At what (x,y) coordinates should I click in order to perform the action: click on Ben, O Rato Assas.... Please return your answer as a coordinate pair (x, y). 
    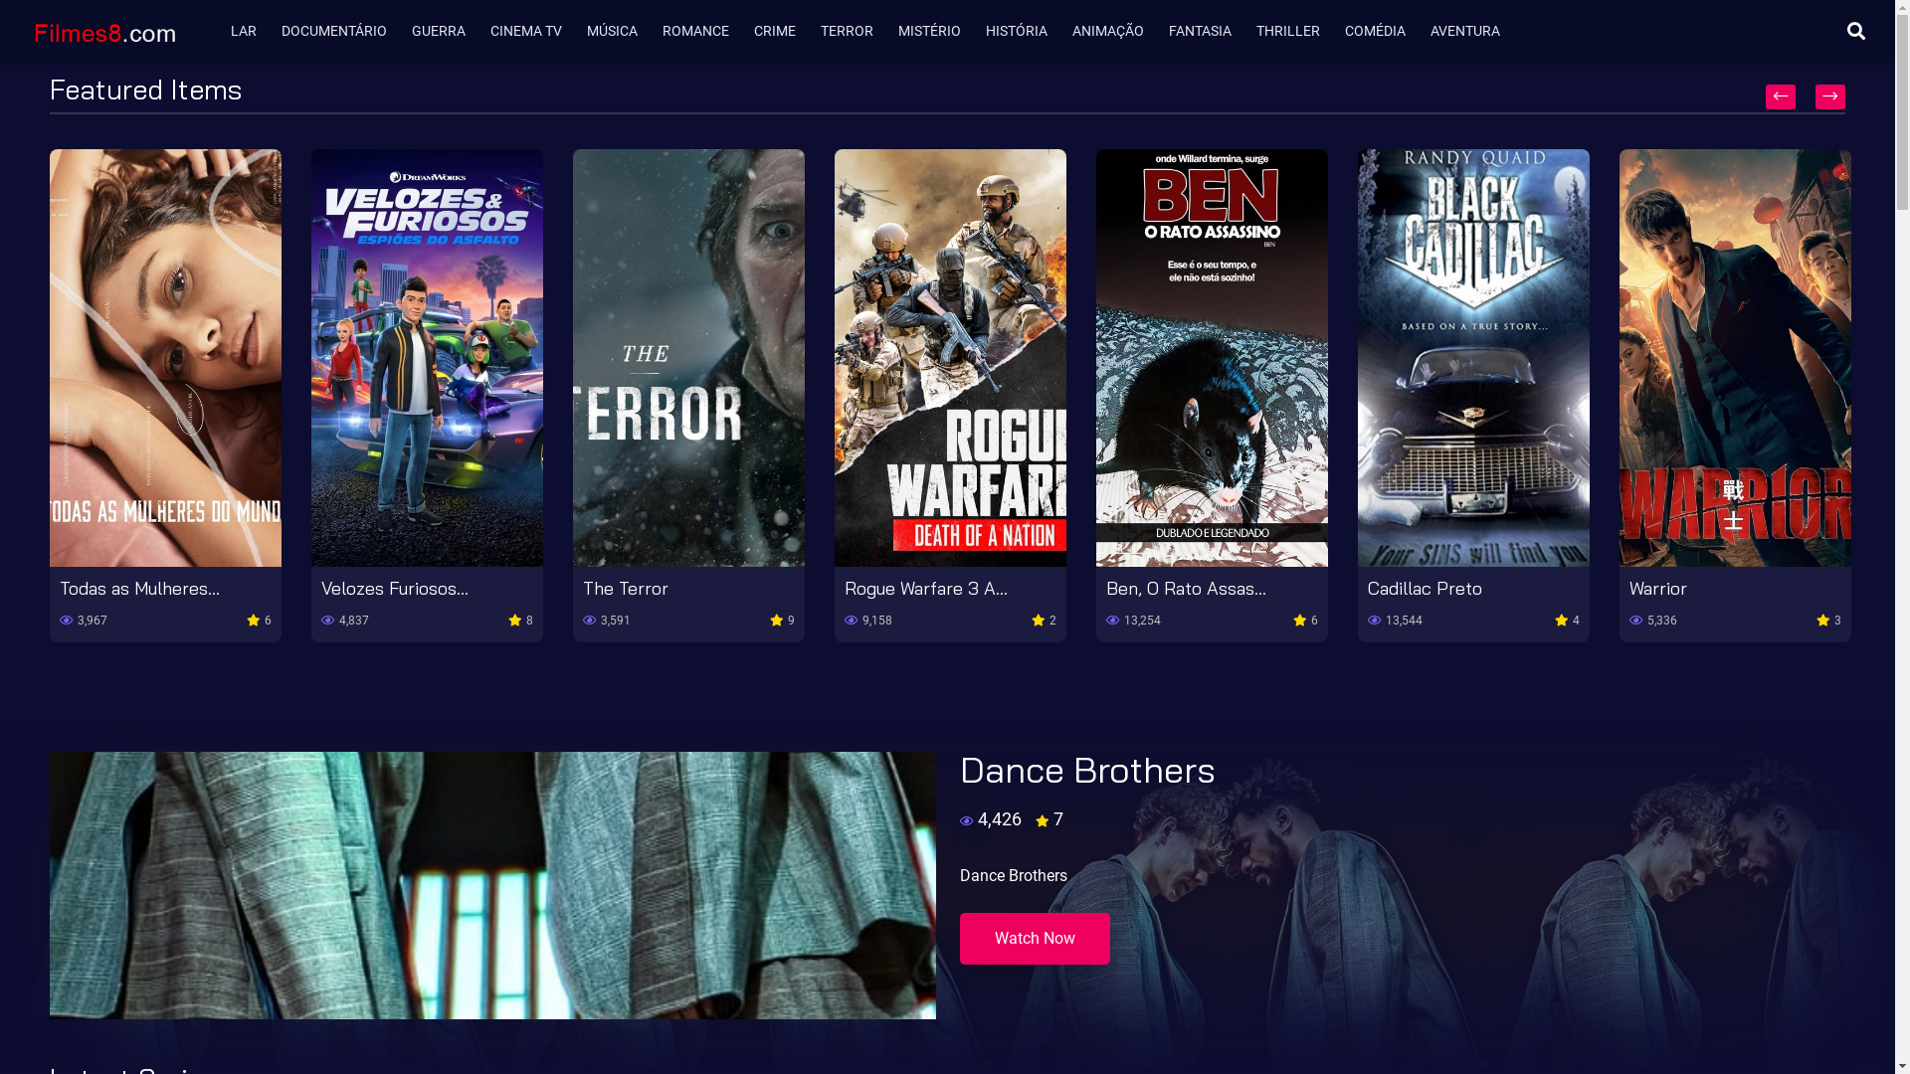
    Looking at the image, I should click on (1709, 589).